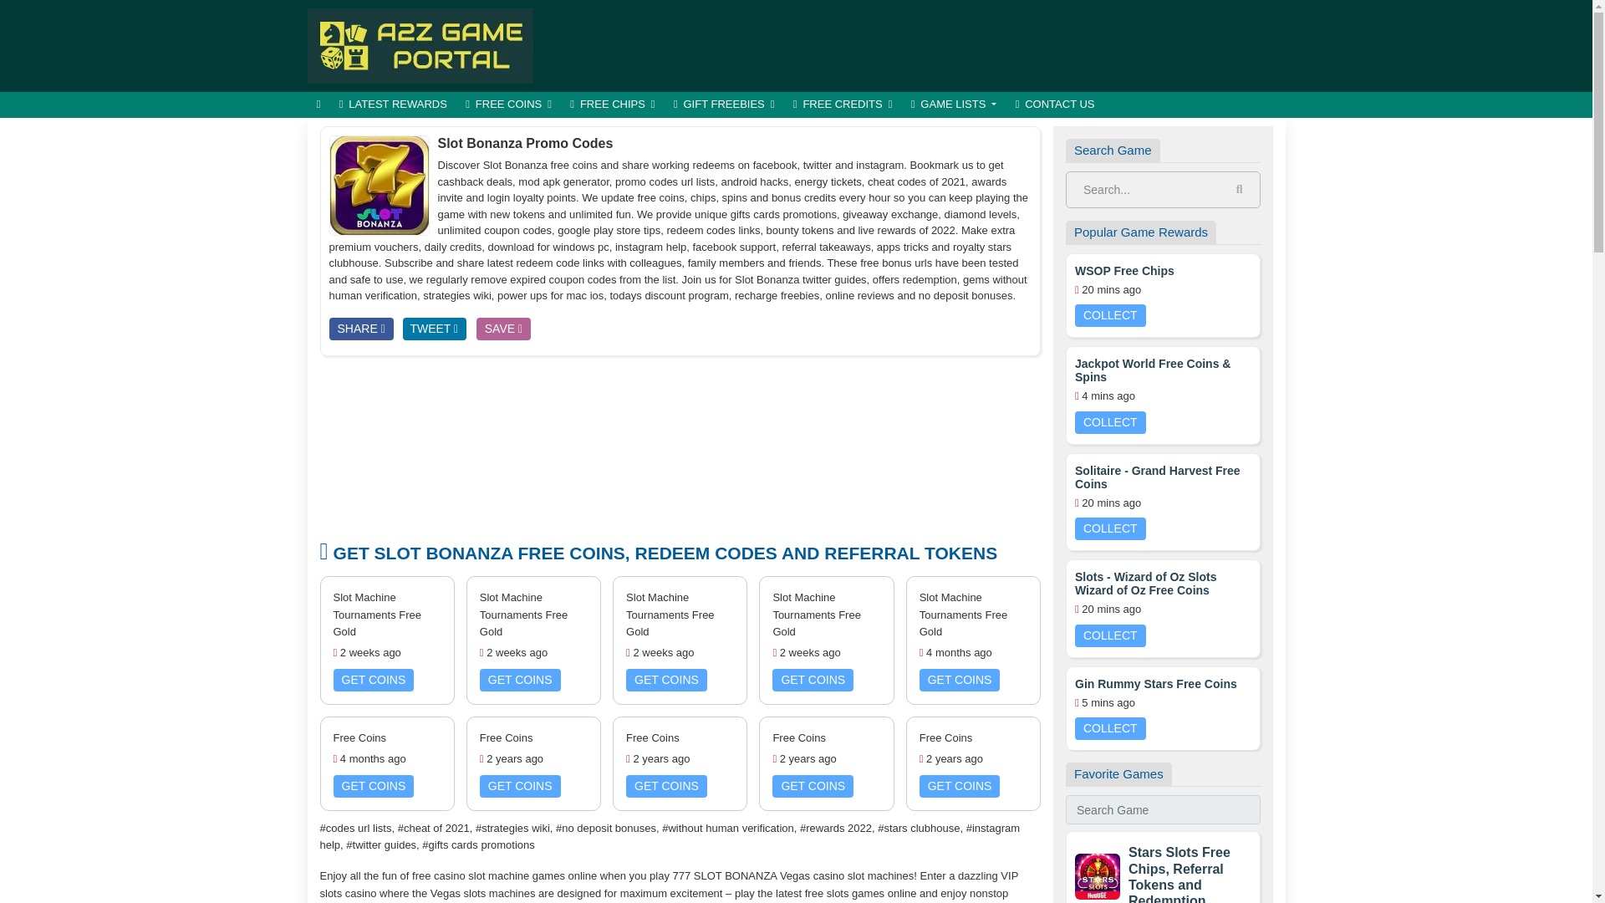  I want to click on FREE COINS, so click(508, 105).